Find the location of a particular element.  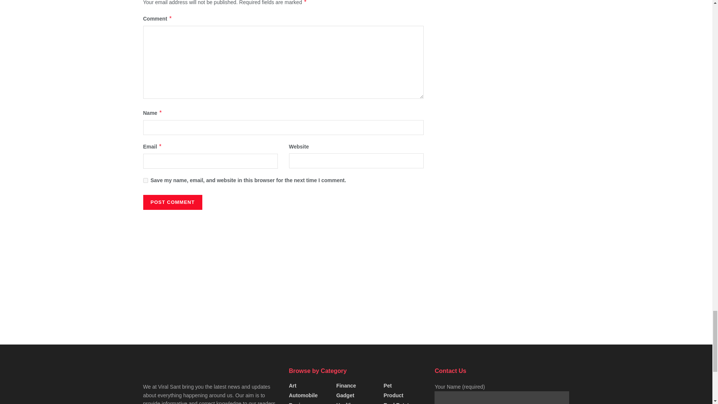

Post Comment is located at coordinates (172, 202).